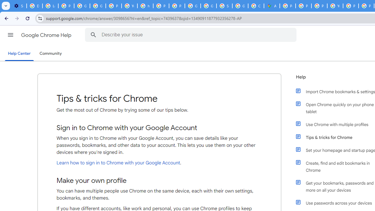 This screenshot has width=375, height=211. What do you see at coordinates (335, 6) in the screenshot?
I see `YouTube` at bounding box center [335, 6].